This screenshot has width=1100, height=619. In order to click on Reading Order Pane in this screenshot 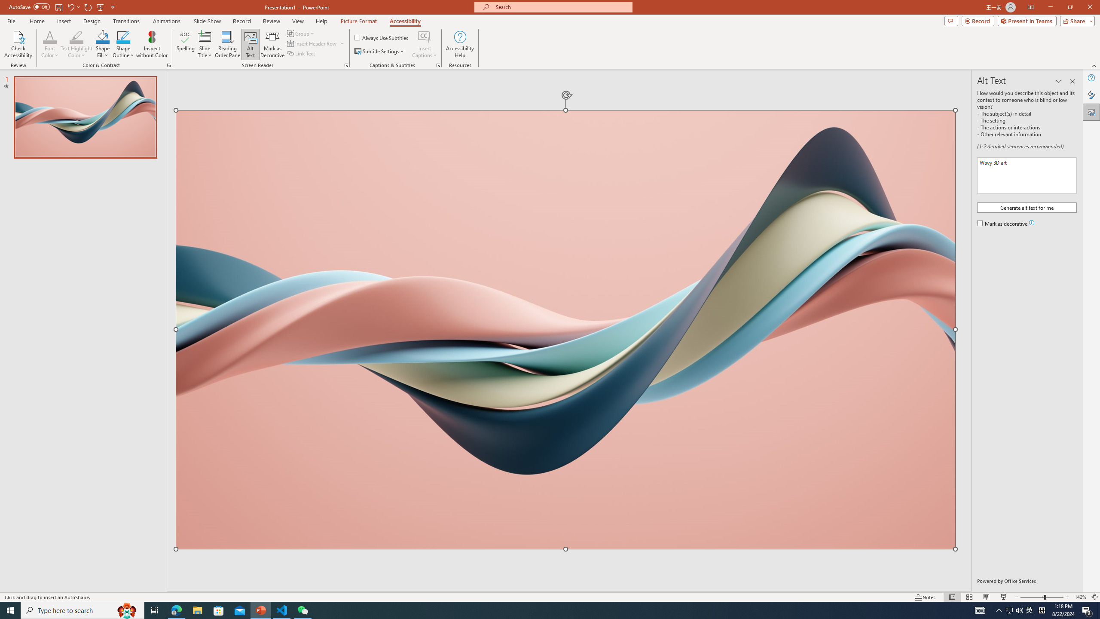, I will do `click(228, 44)`.